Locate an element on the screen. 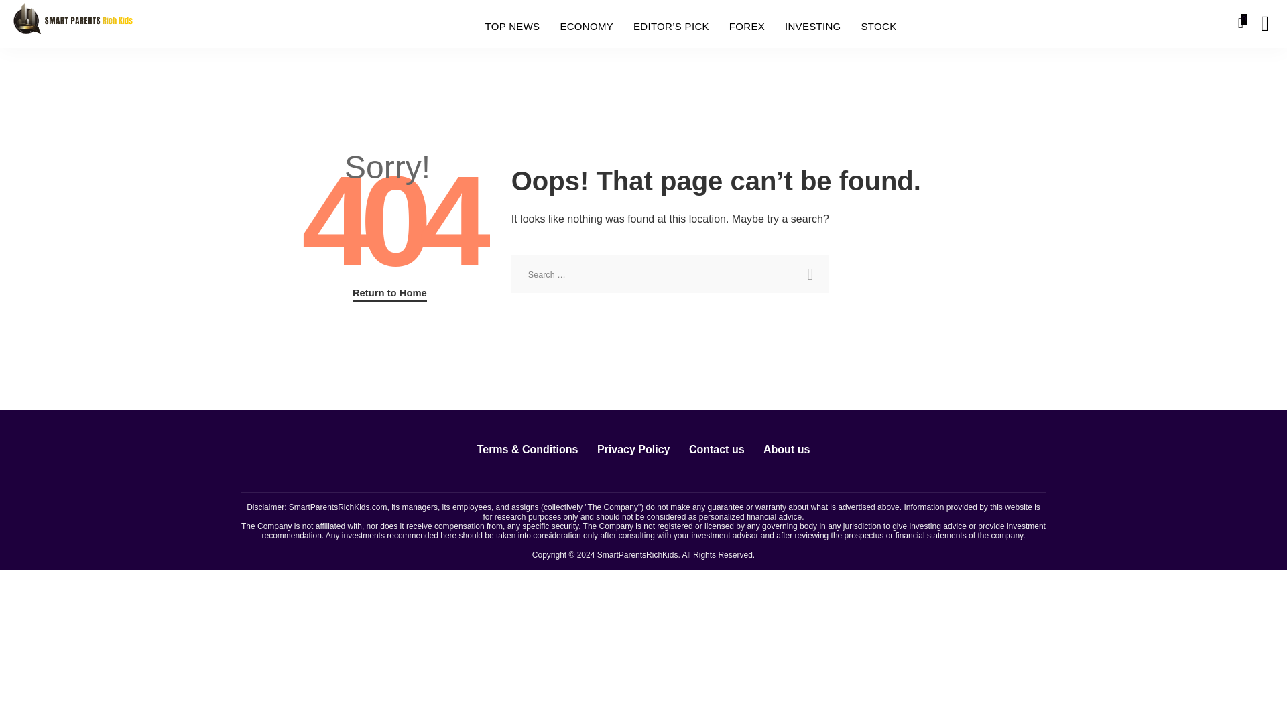 The height and width of the screenshot is (724, 1287). FOREX is located at coordinates (747, 27).